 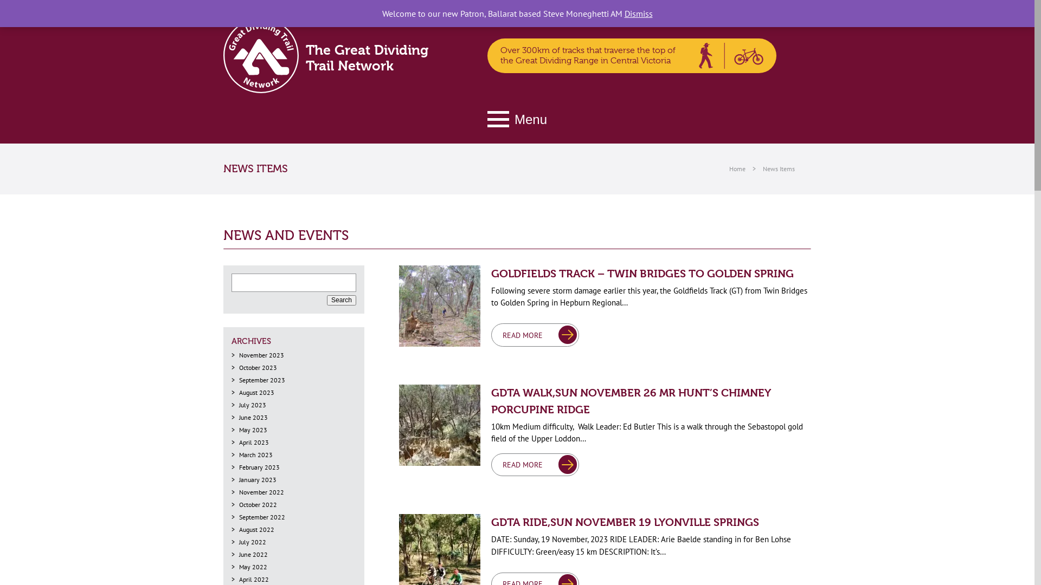 I want to click on June 2022, so click(x=253, y=555).